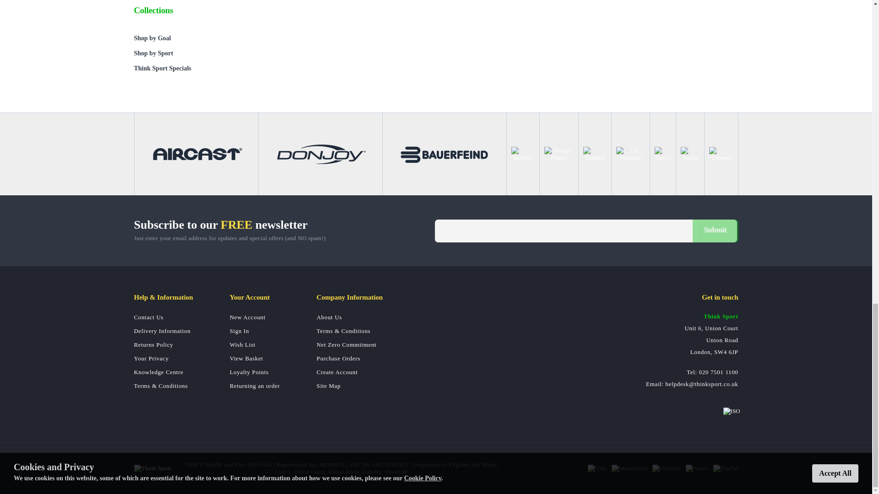 This screenshot has width=879, height=494. I want to click on Shop by Goal, so click(198, 38).